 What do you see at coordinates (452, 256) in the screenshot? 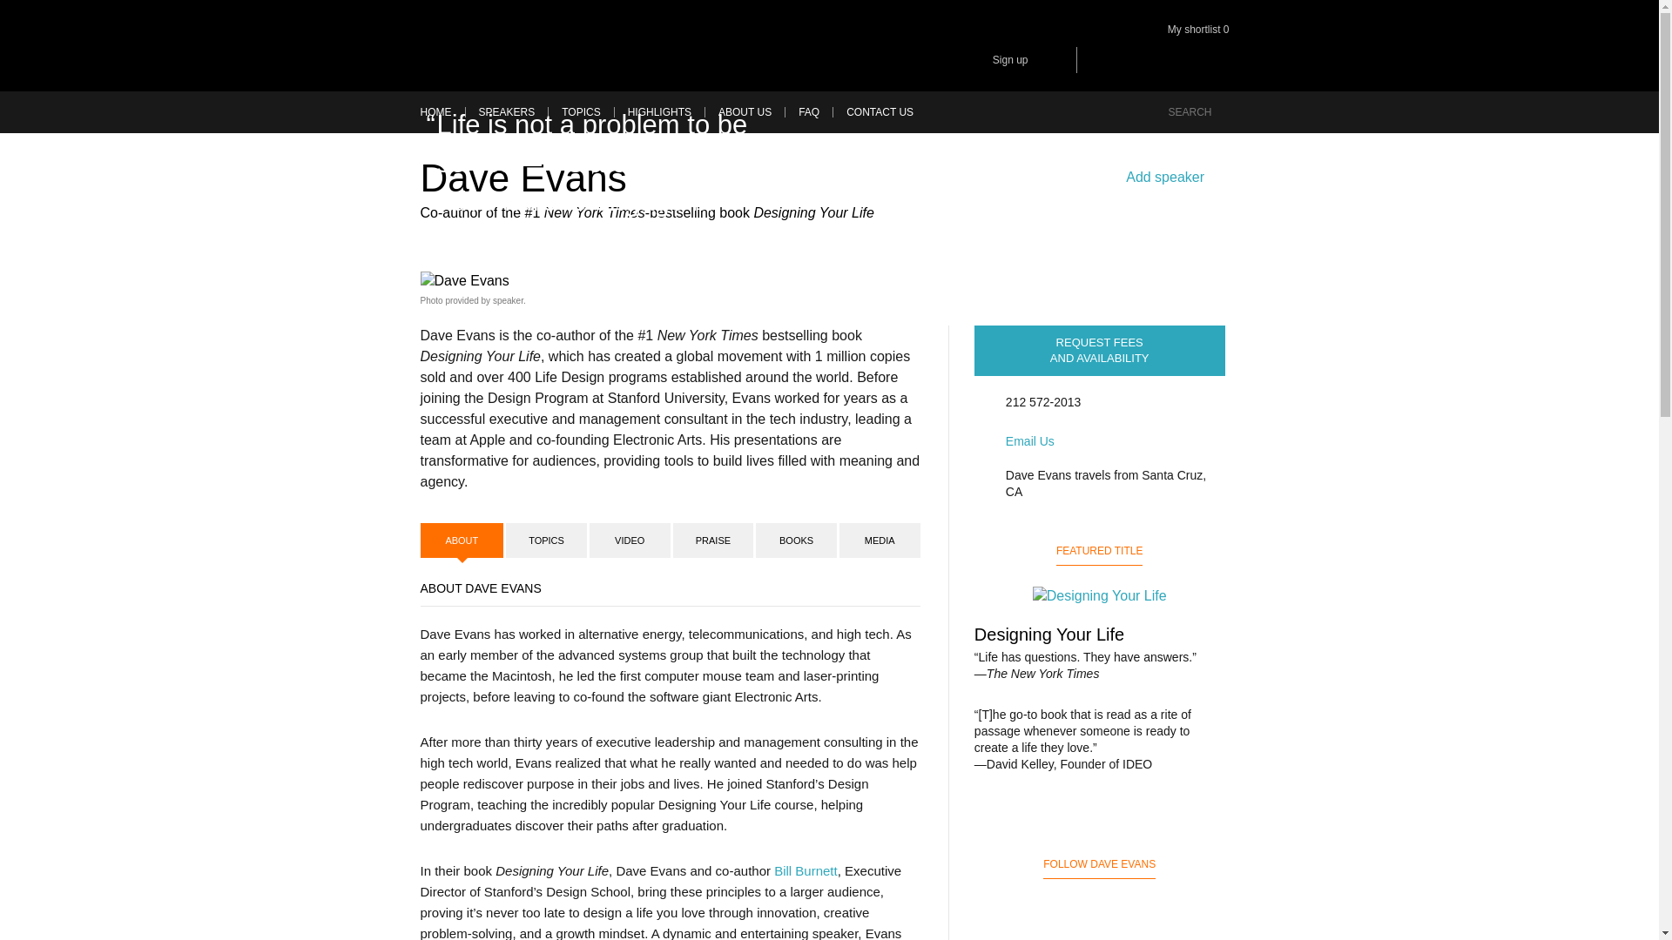
I see `Play Video` at bounding box center [452, 256].